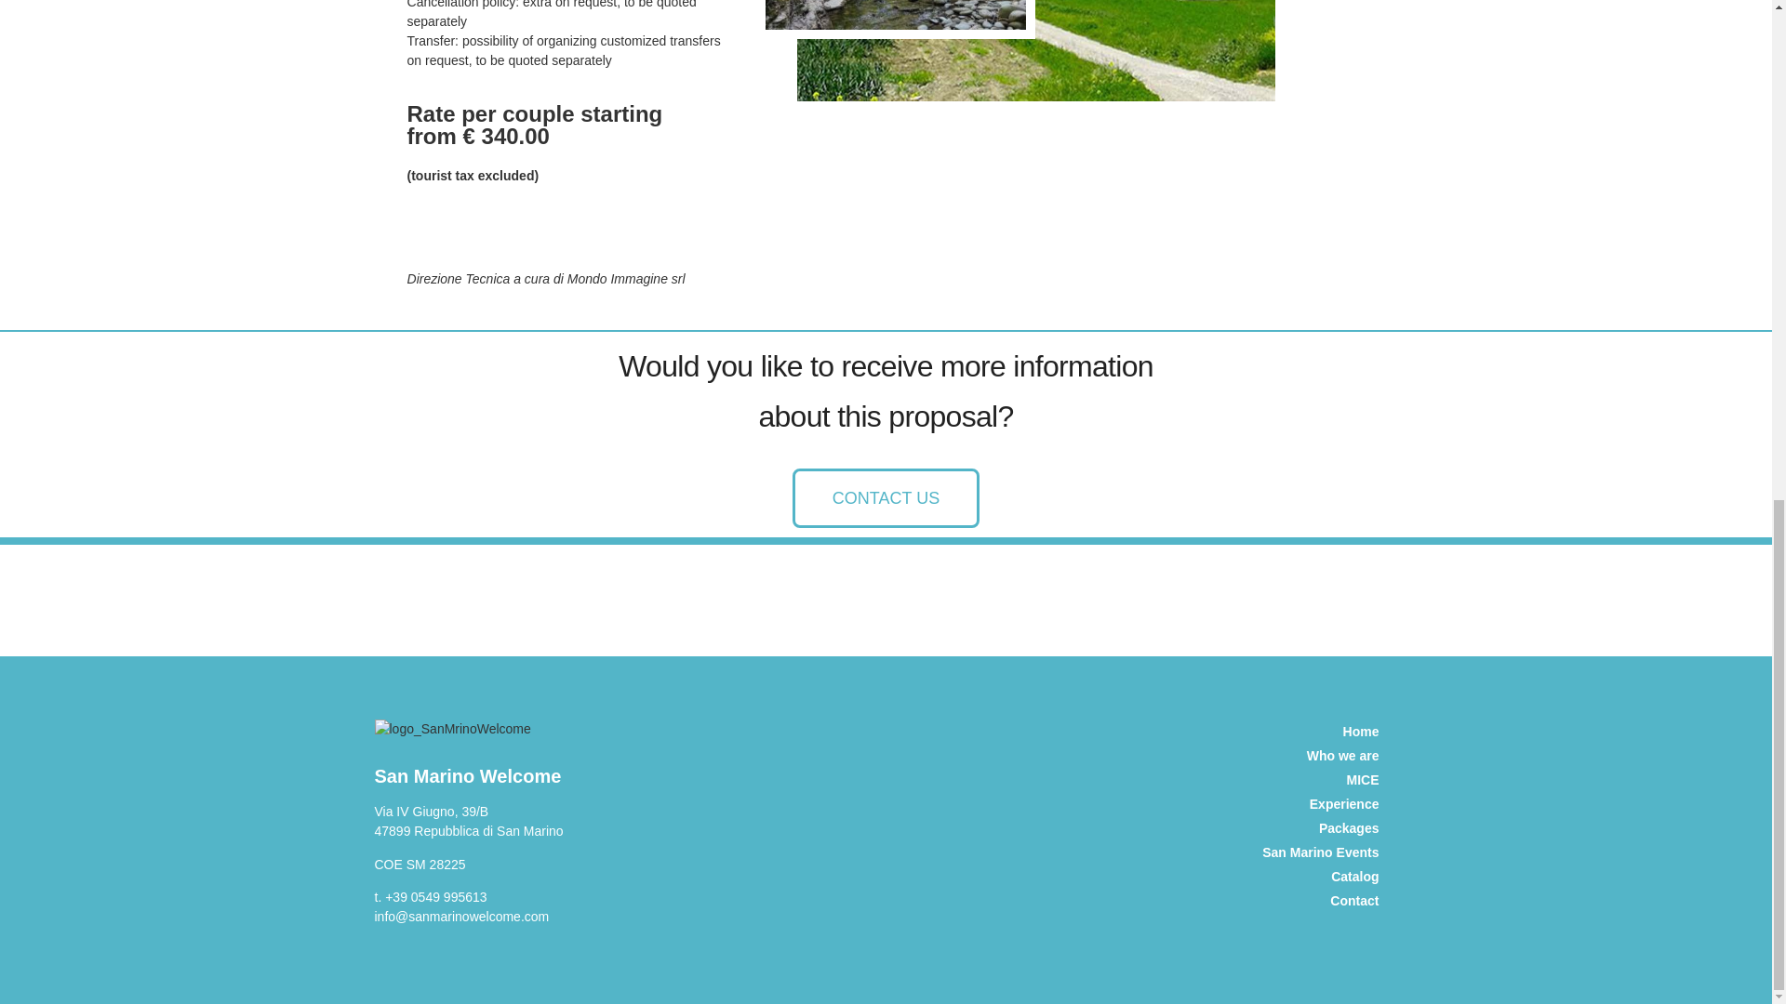 The image size is (1786, 1004). What do you see at coordinates (1313, 852) in the screenshot?
I see `San Marino Events` at bounding box center [1313, 852].